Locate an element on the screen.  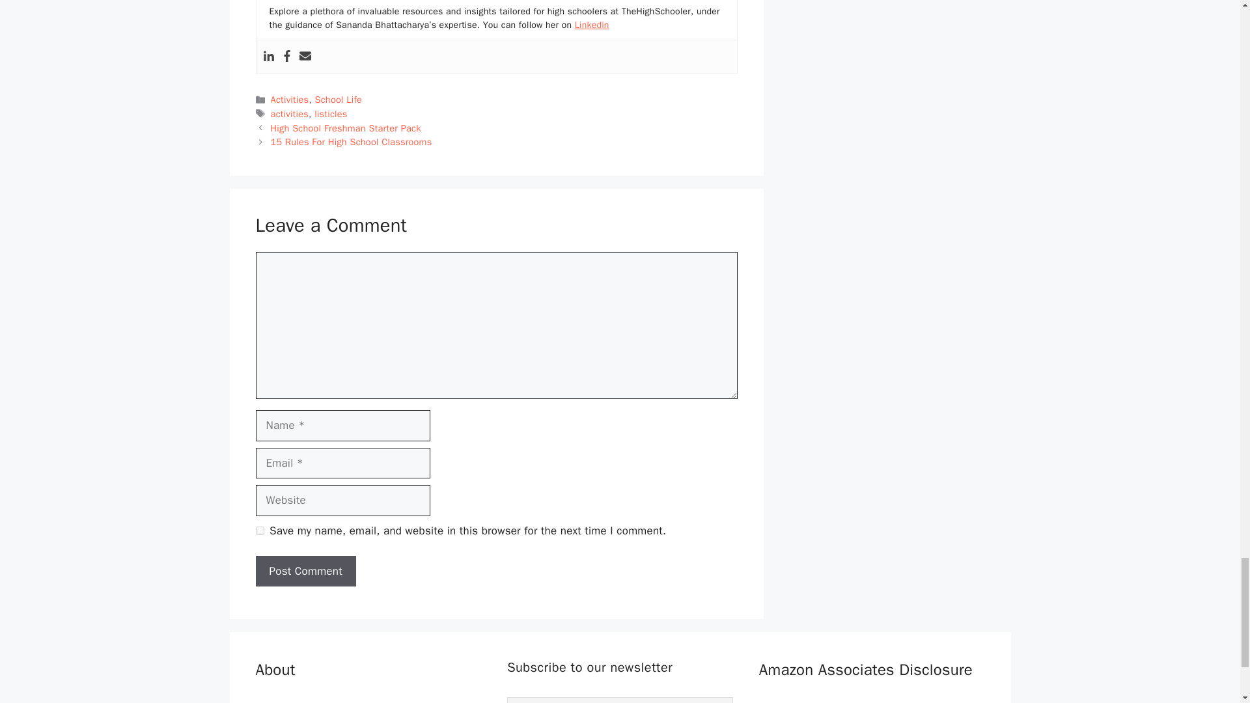
listicles is located at coordinates (331, 113).